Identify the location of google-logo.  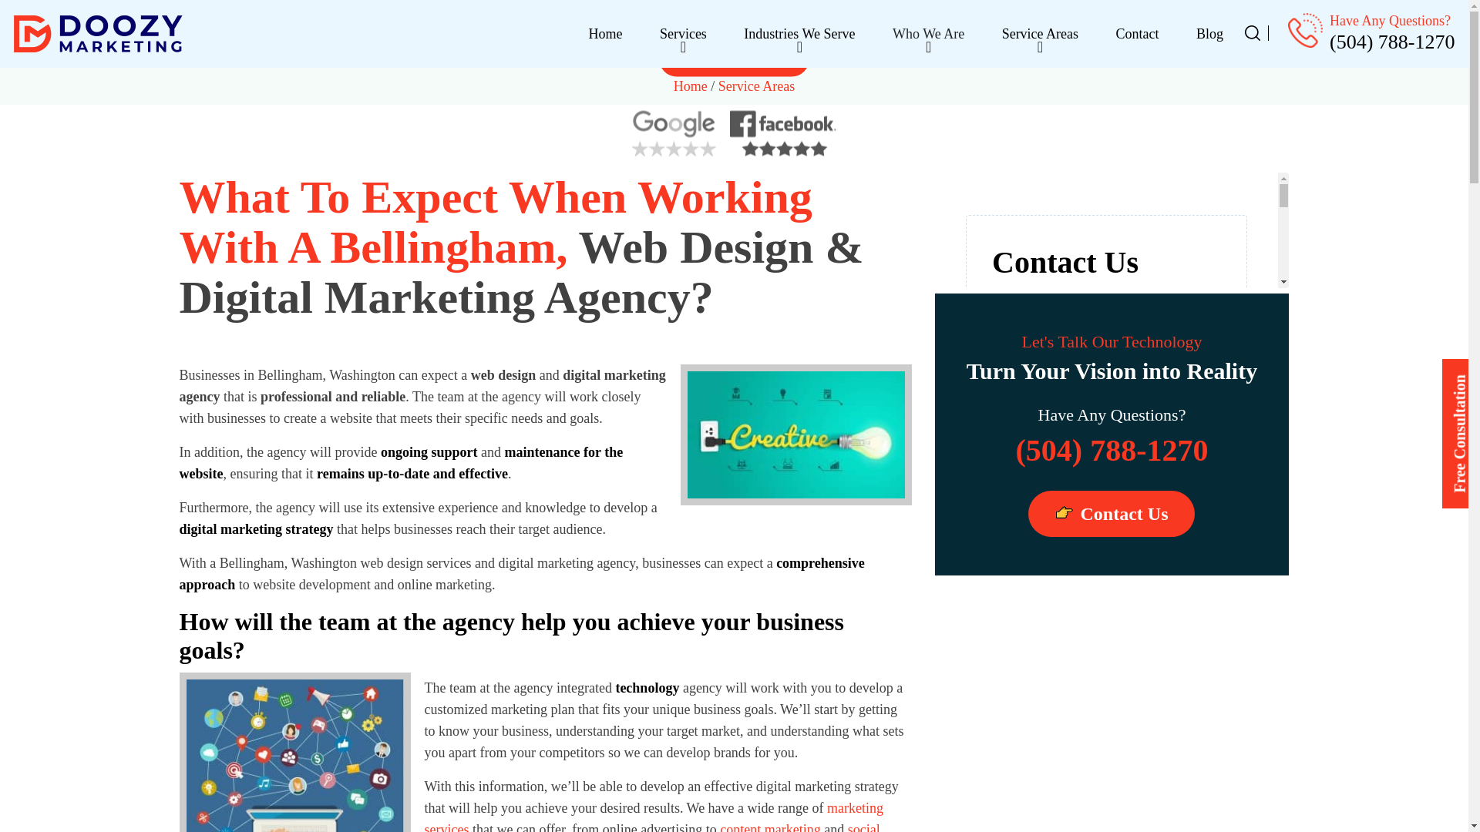
(674, 134).